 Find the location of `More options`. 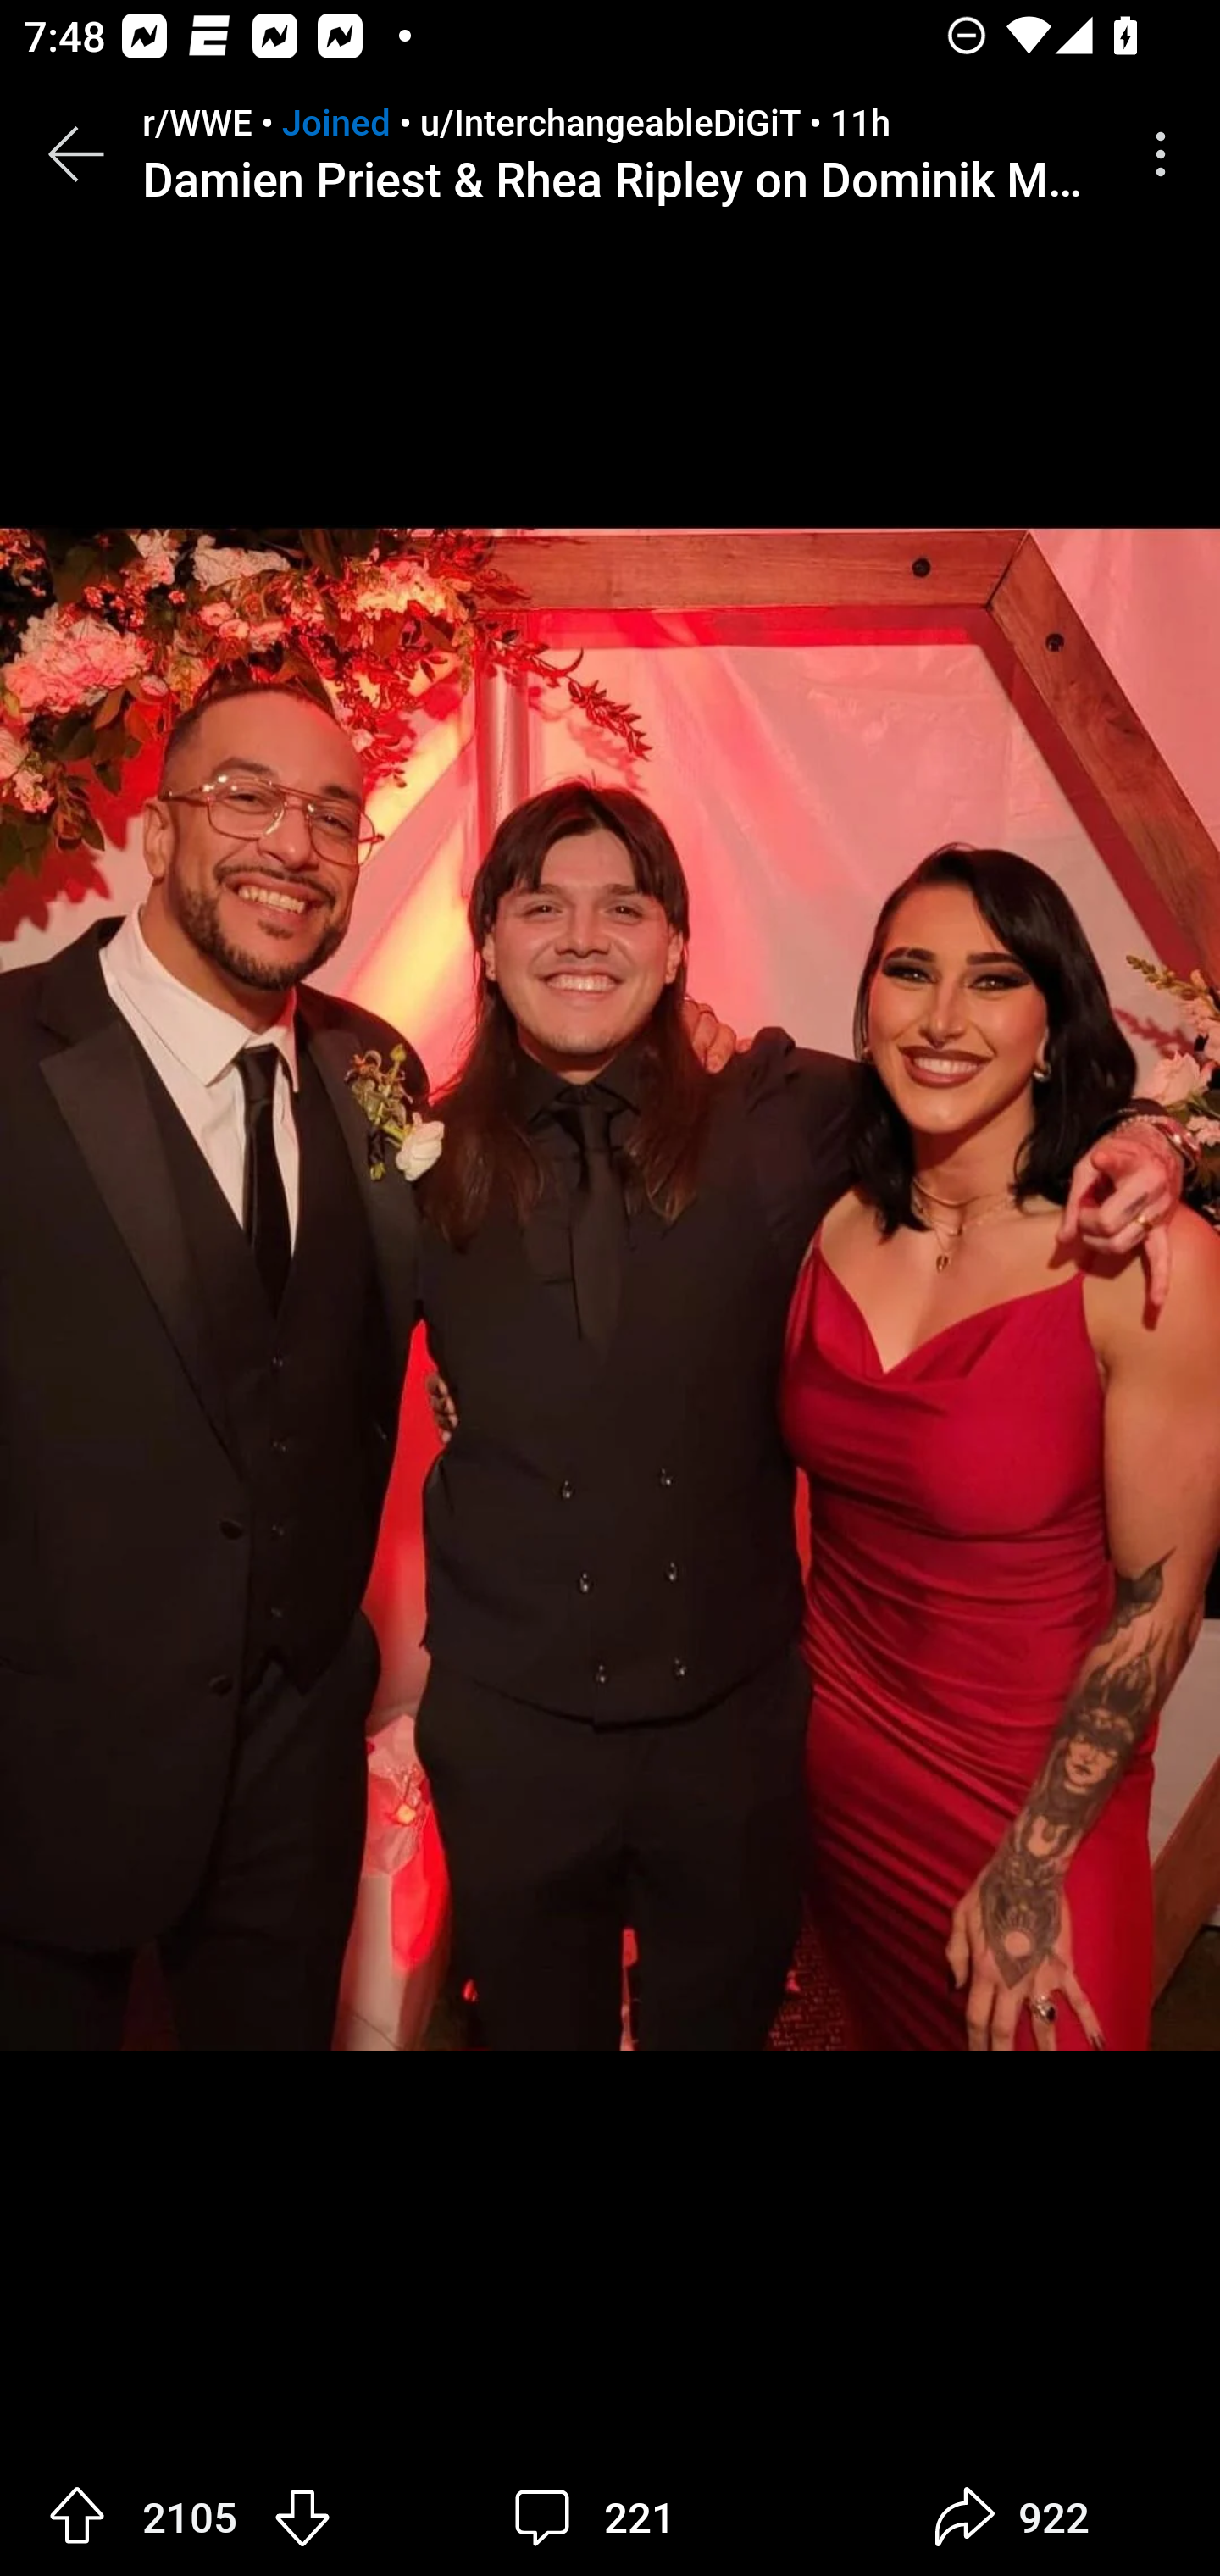

More options is located at coordinates (1166, 154).